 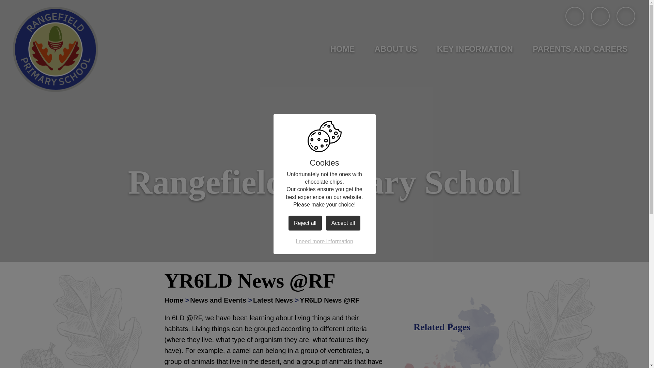 I want to click on Home Page, so click(x=56, y=49).